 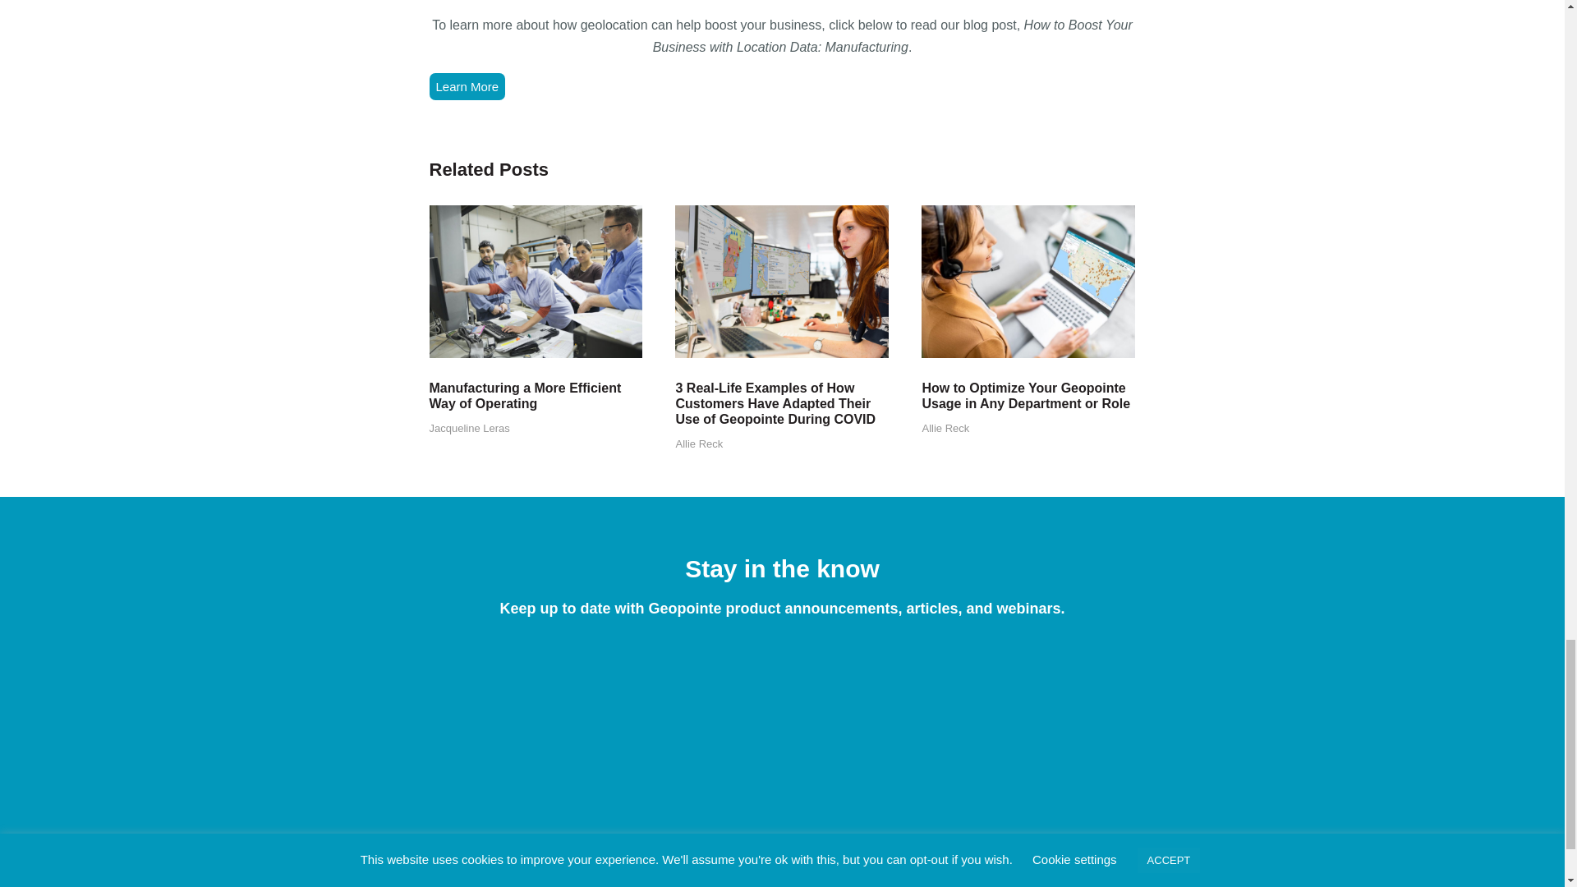 What do you see at coordinates (945, 429) in the screenshot?
I see `Posts by Allie Reck` at bounding box center [945, 429].